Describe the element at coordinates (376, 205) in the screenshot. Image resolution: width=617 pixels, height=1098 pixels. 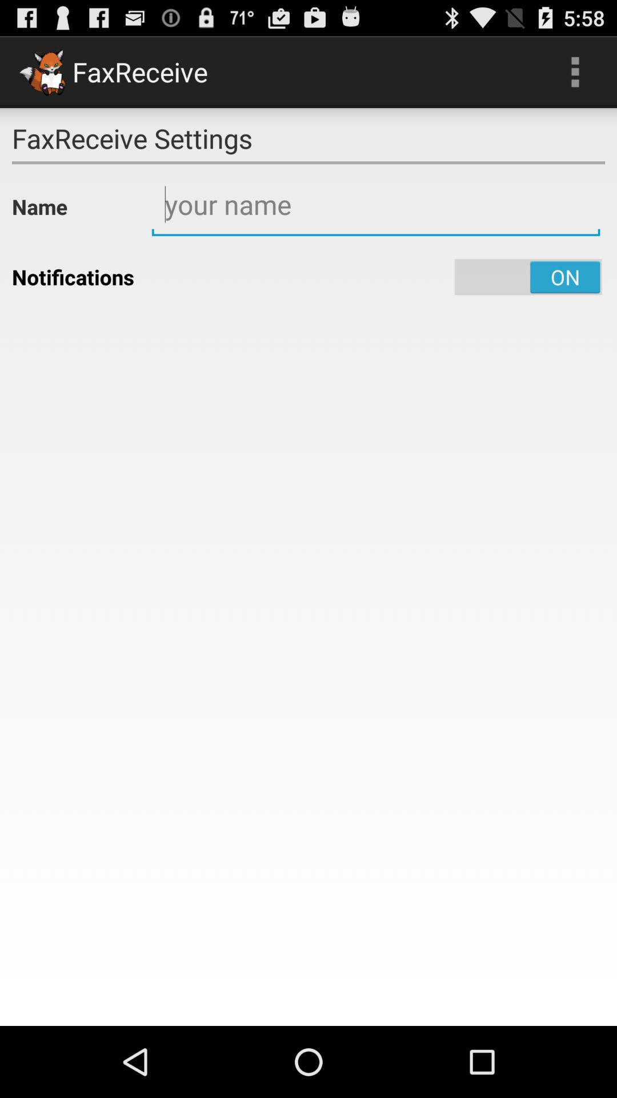
I see `goods` at that location.